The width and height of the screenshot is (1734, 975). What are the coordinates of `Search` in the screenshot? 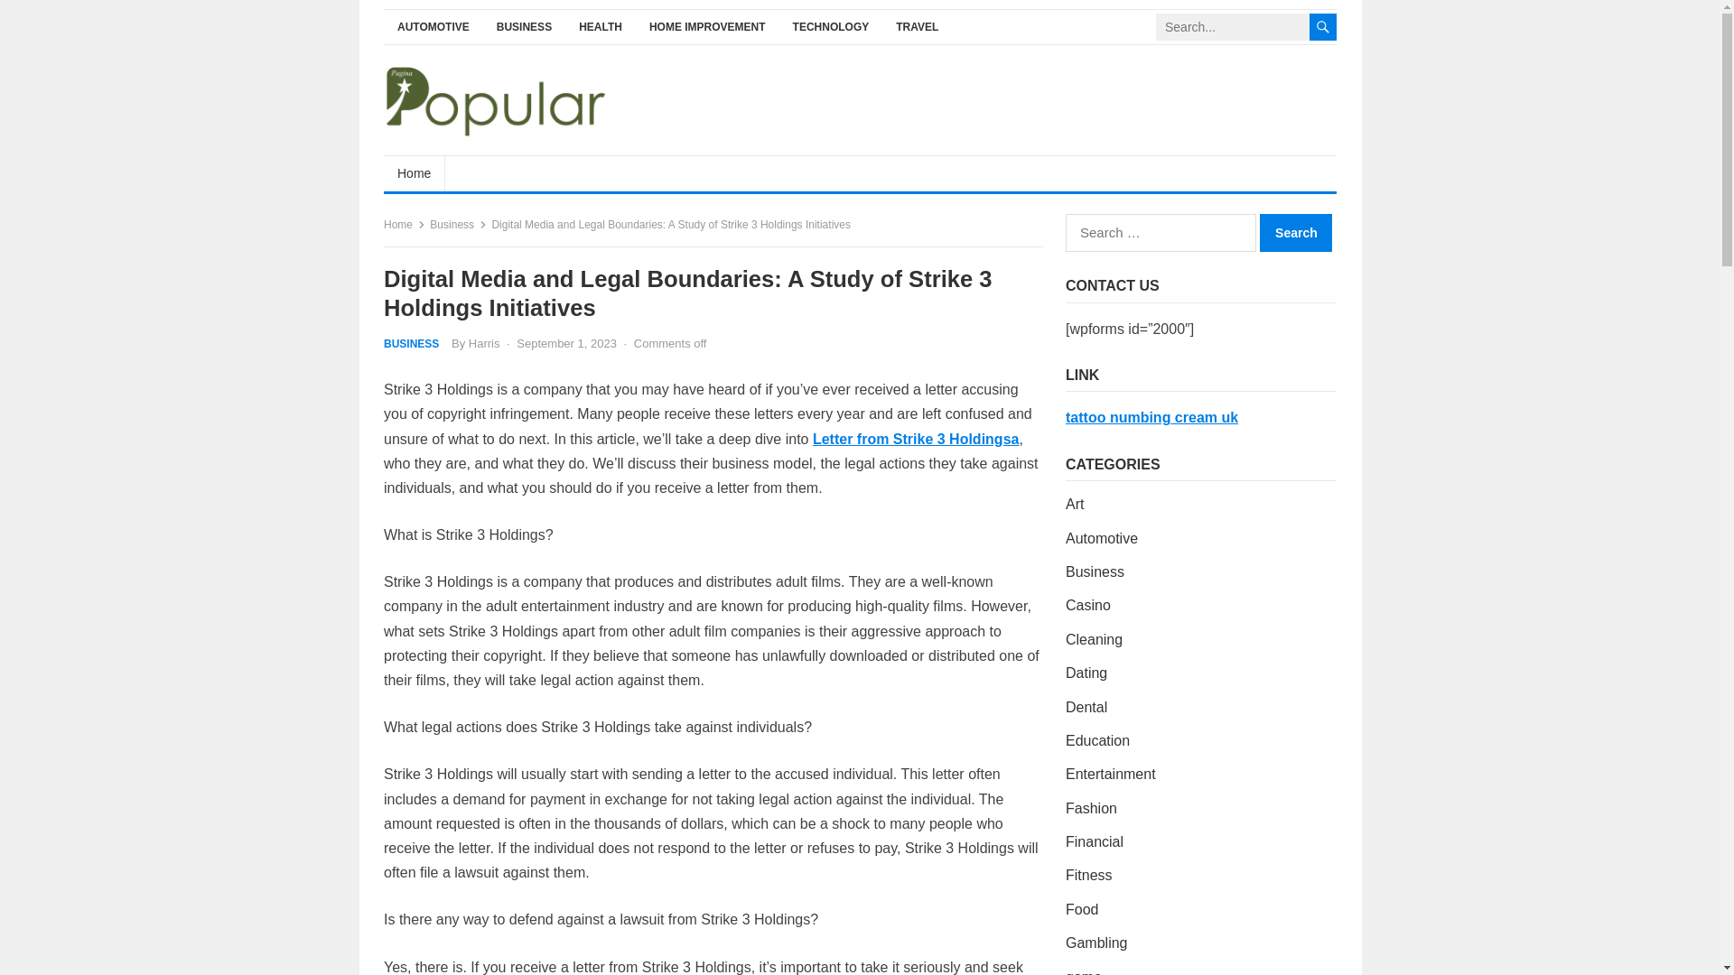 It's located at (1295, 232).